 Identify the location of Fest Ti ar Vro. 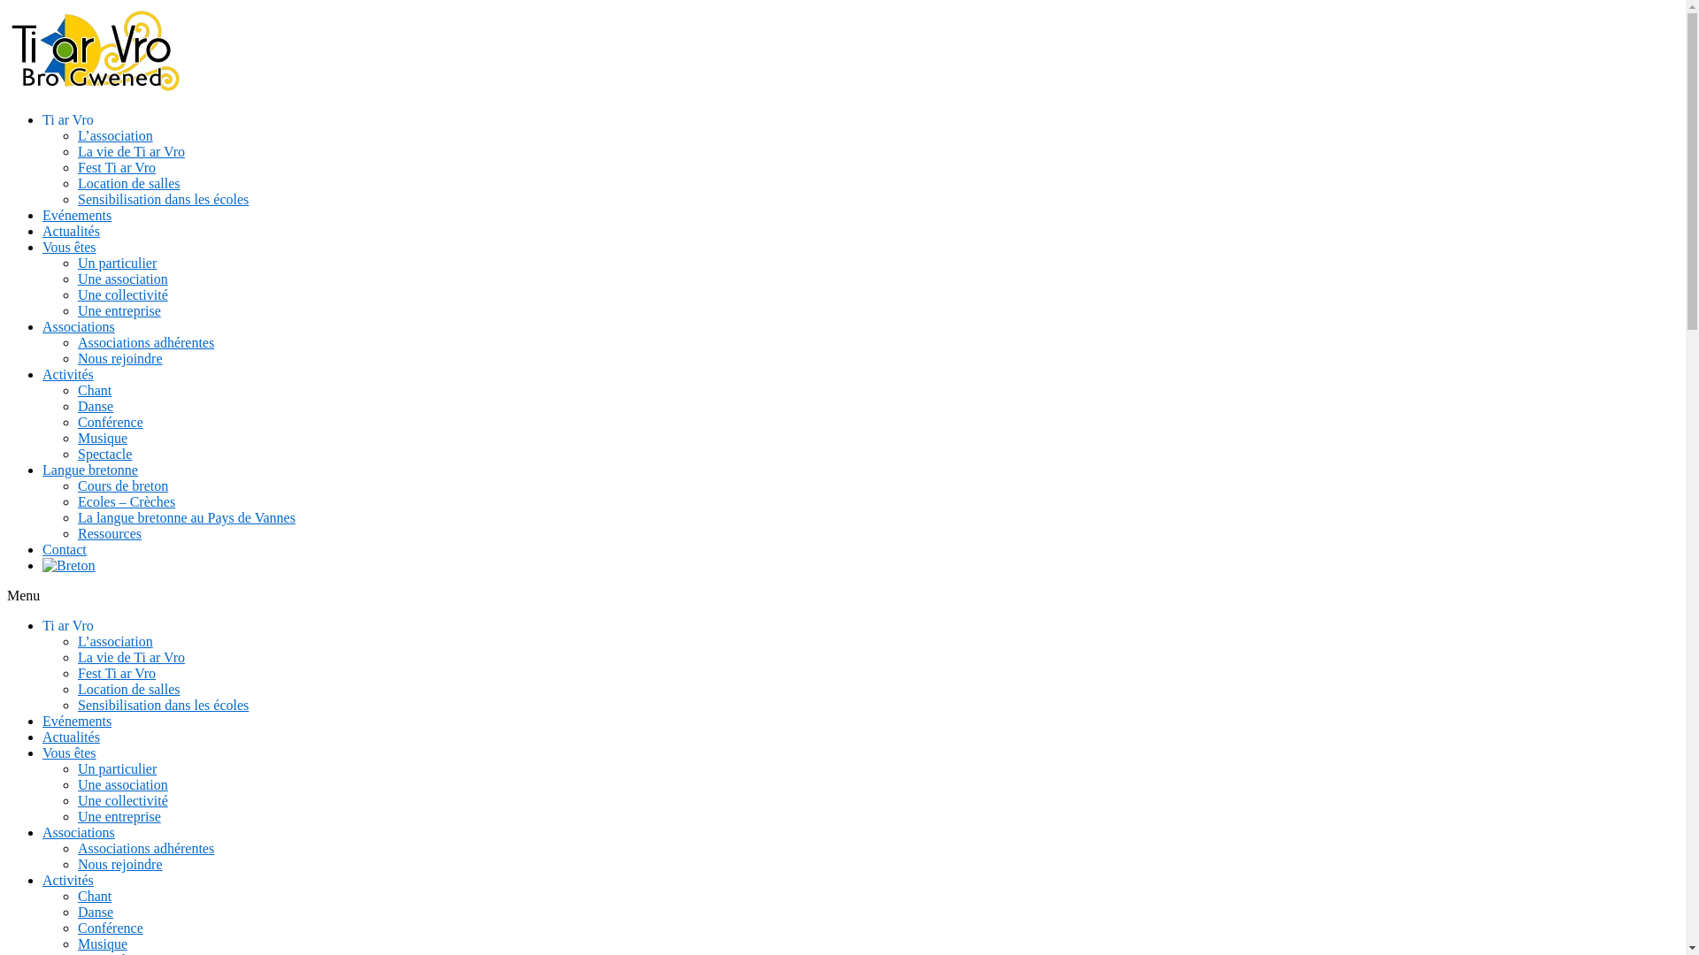
(117, 673).